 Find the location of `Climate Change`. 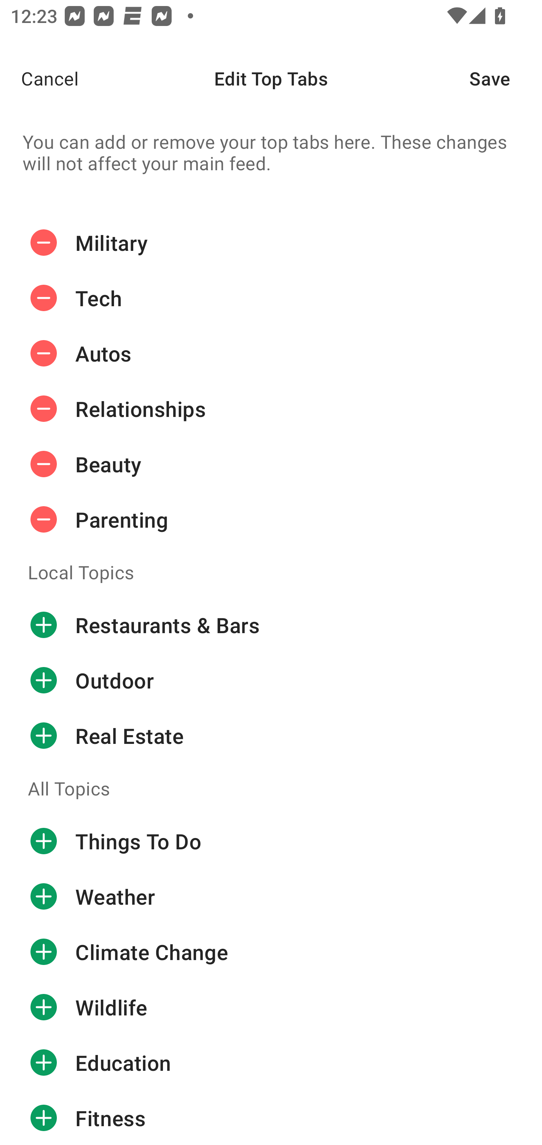

Climate Change is located at coordinates (271, 952).